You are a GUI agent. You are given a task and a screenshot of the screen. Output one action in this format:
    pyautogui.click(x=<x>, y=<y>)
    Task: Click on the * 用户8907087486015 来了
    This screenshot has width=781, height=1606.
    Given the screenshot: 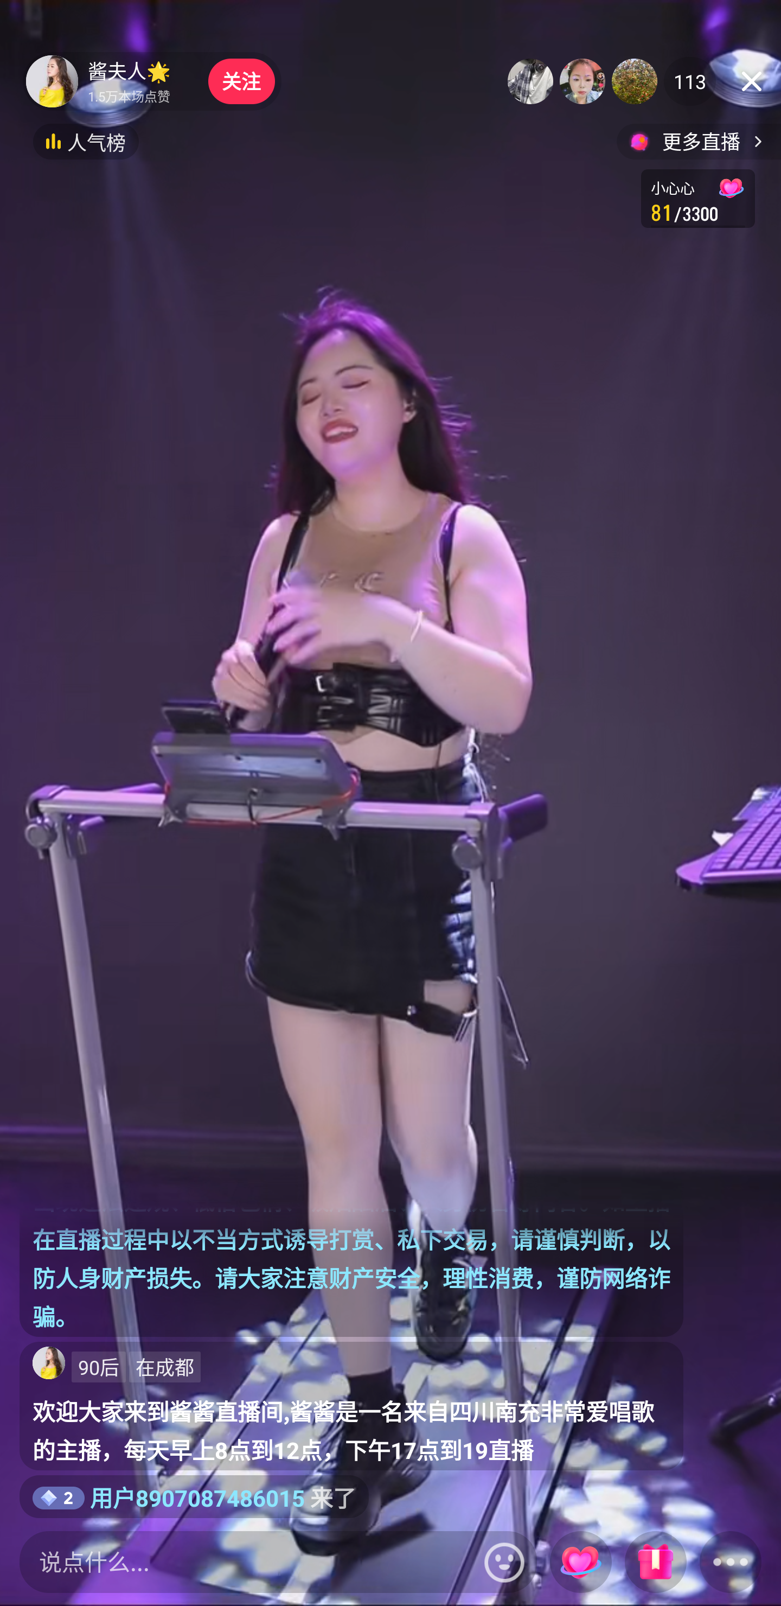 What is the action you would take?
    pyautogui.click(x=194, y=1496)
    